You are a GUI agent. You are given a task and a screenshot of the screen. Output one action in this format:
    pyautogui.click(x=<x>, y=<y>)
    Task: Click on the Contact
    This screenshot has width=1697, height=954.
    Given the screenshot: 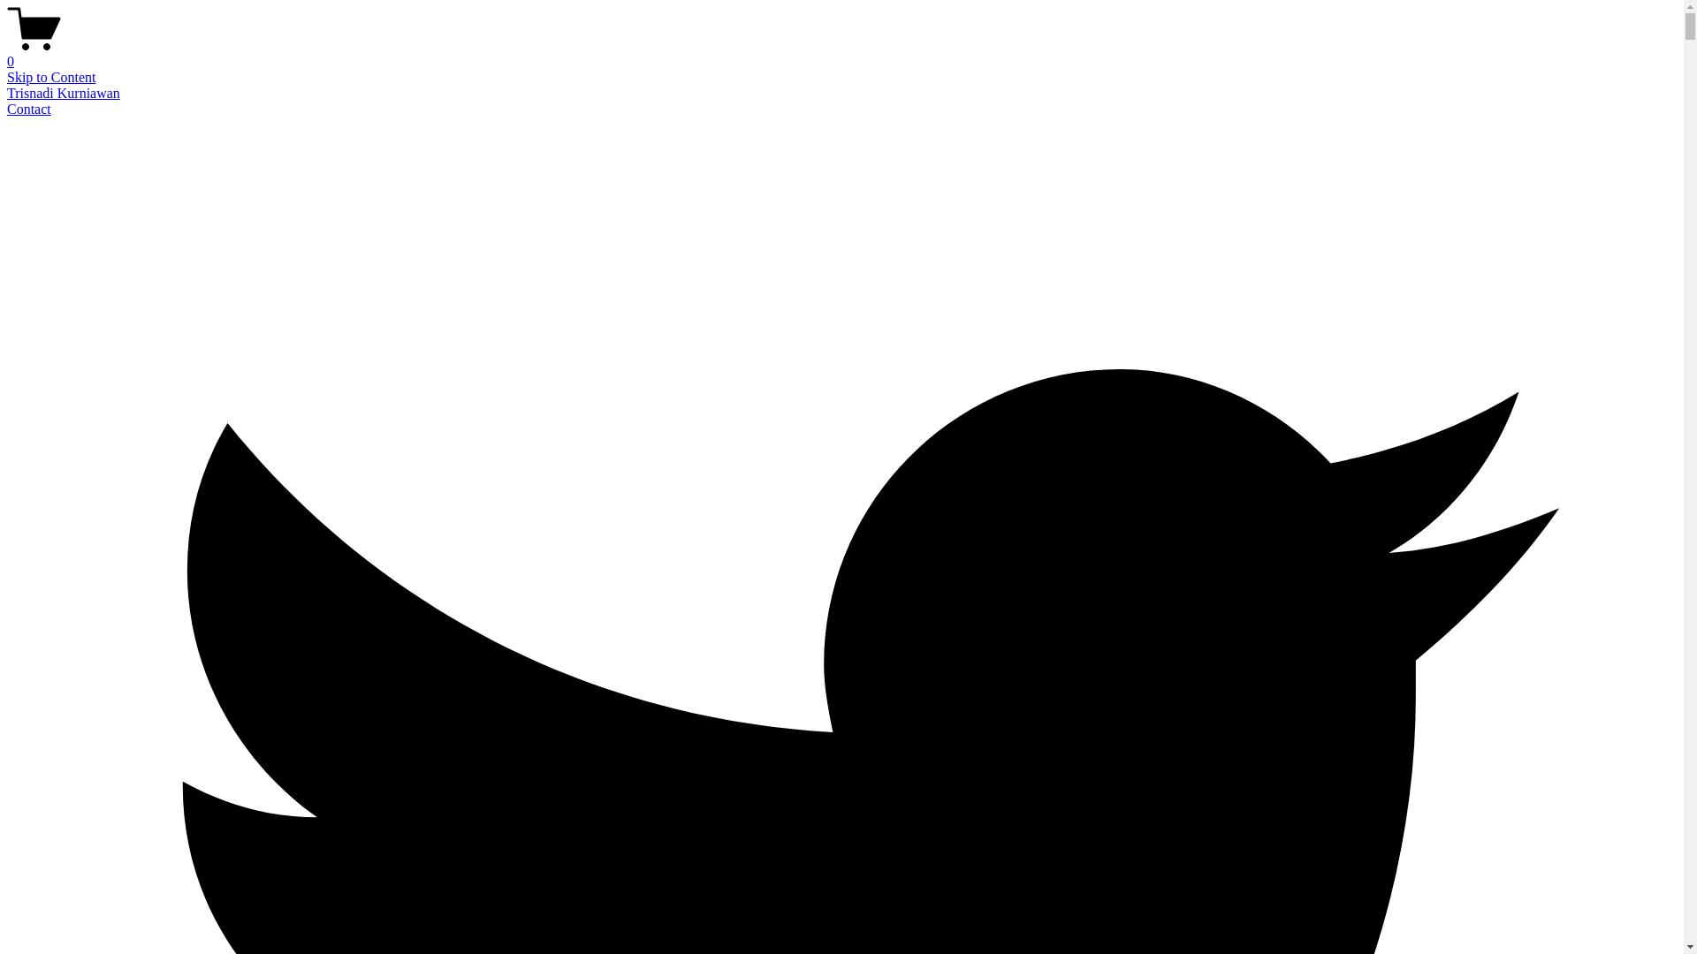 What is the action you would take?
    pyautogui.click(x=29, y=110)
    